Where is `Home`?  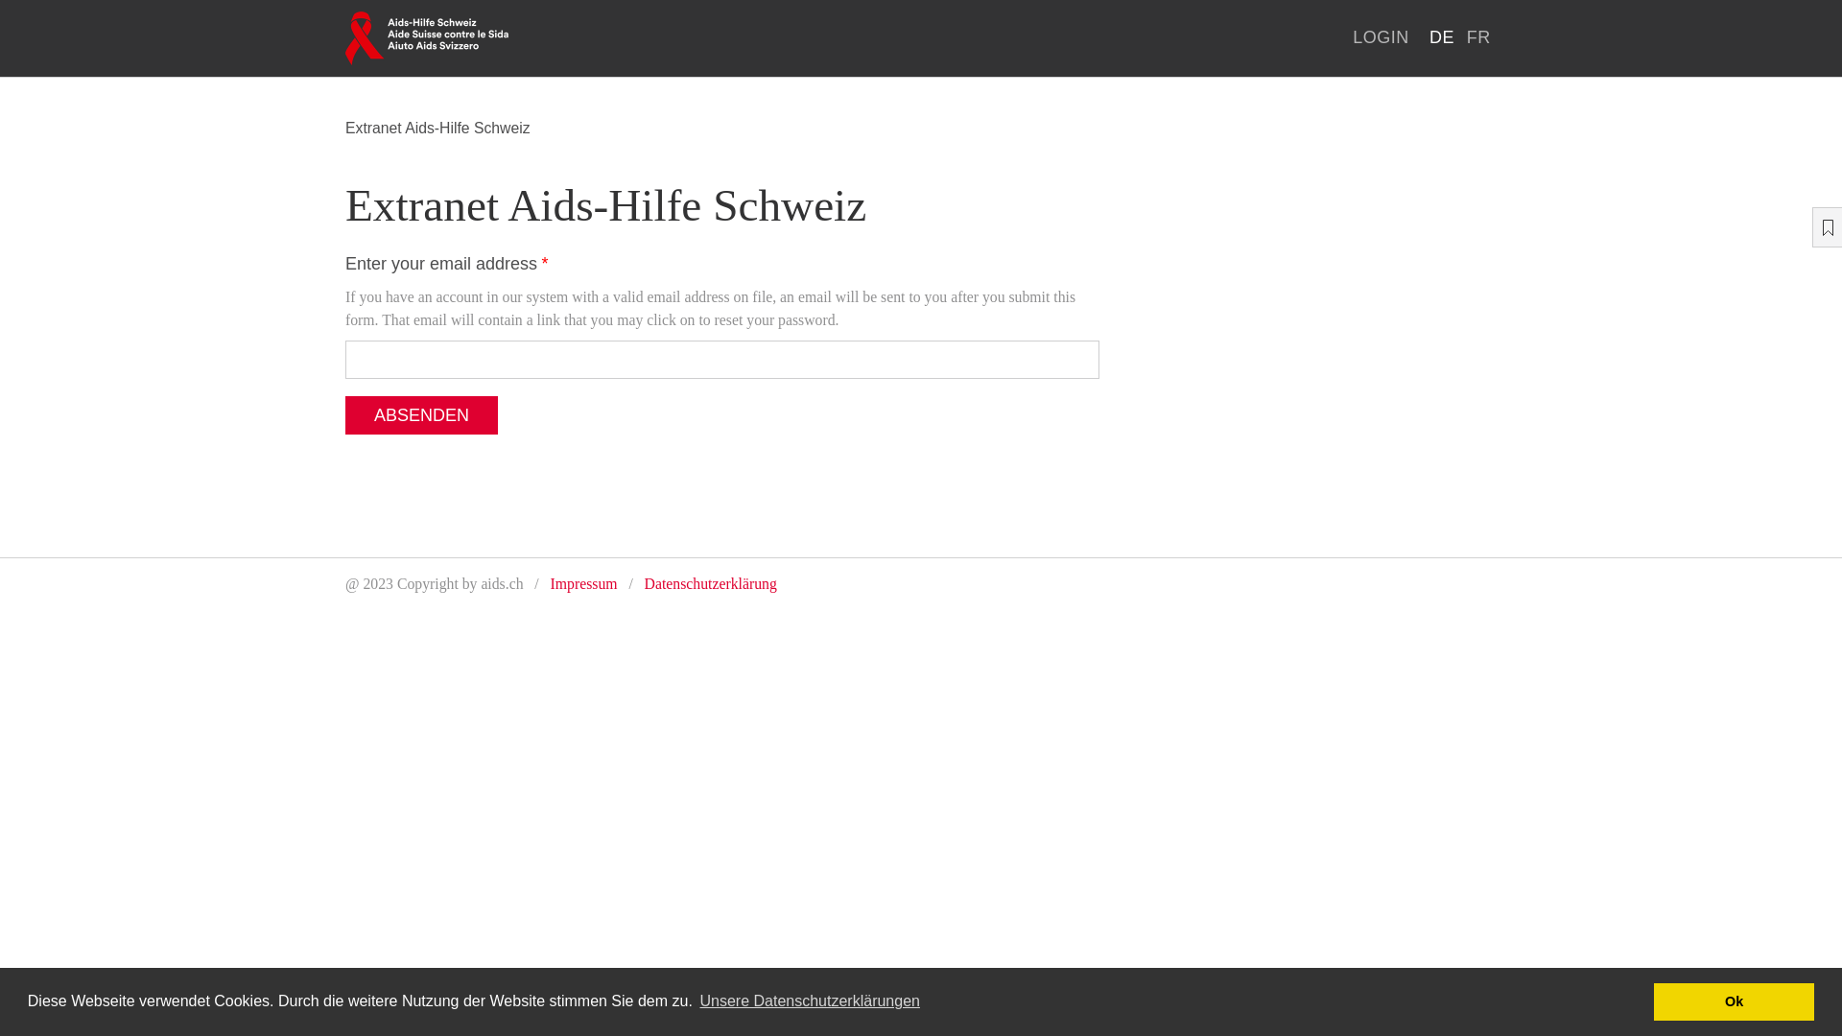
Home is located at coordinates (427, 38).